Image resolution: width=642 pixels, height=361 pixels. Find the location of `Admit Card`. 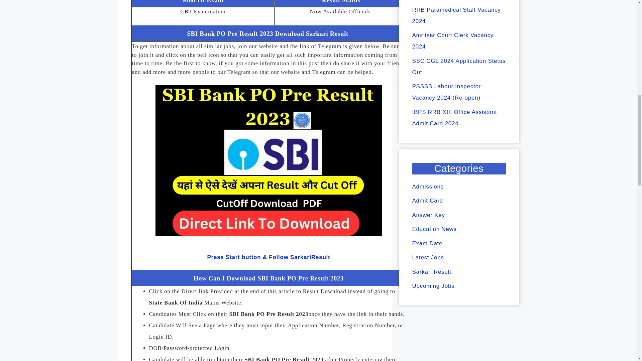

Admit Card is located at coordinates (427, 201).